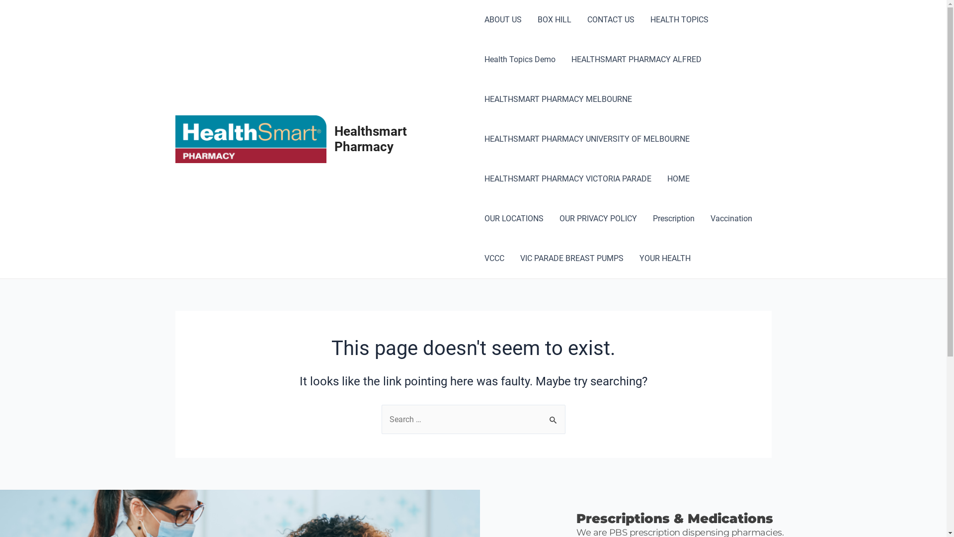  I want to click on Healthsmart Pharmacy, so click(371, 139).